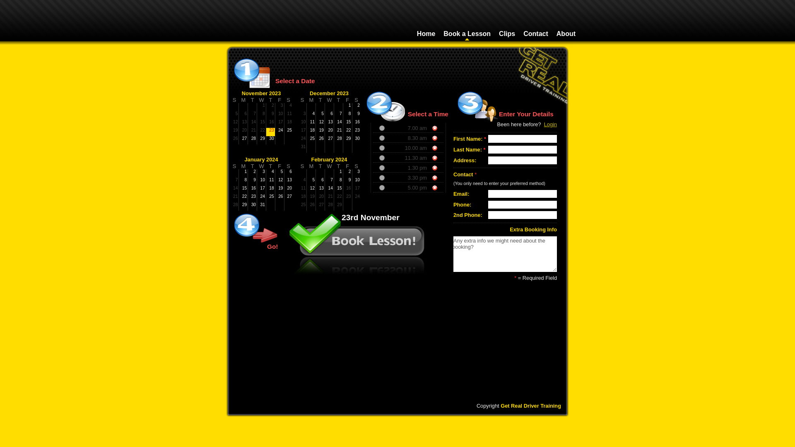  Describe the element at coordinates (262, 140) in the screenshot. I see `29` at that location.